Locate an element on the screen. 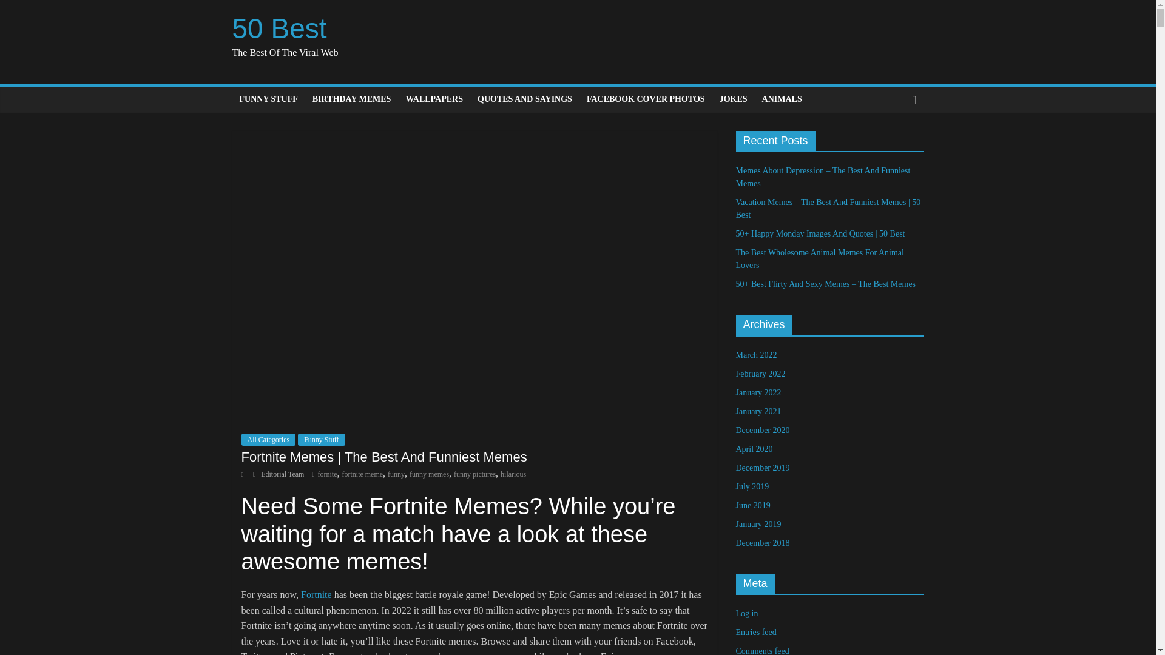 The image size is (1165, 655). April 2020 is located at coordinates (754, 449).